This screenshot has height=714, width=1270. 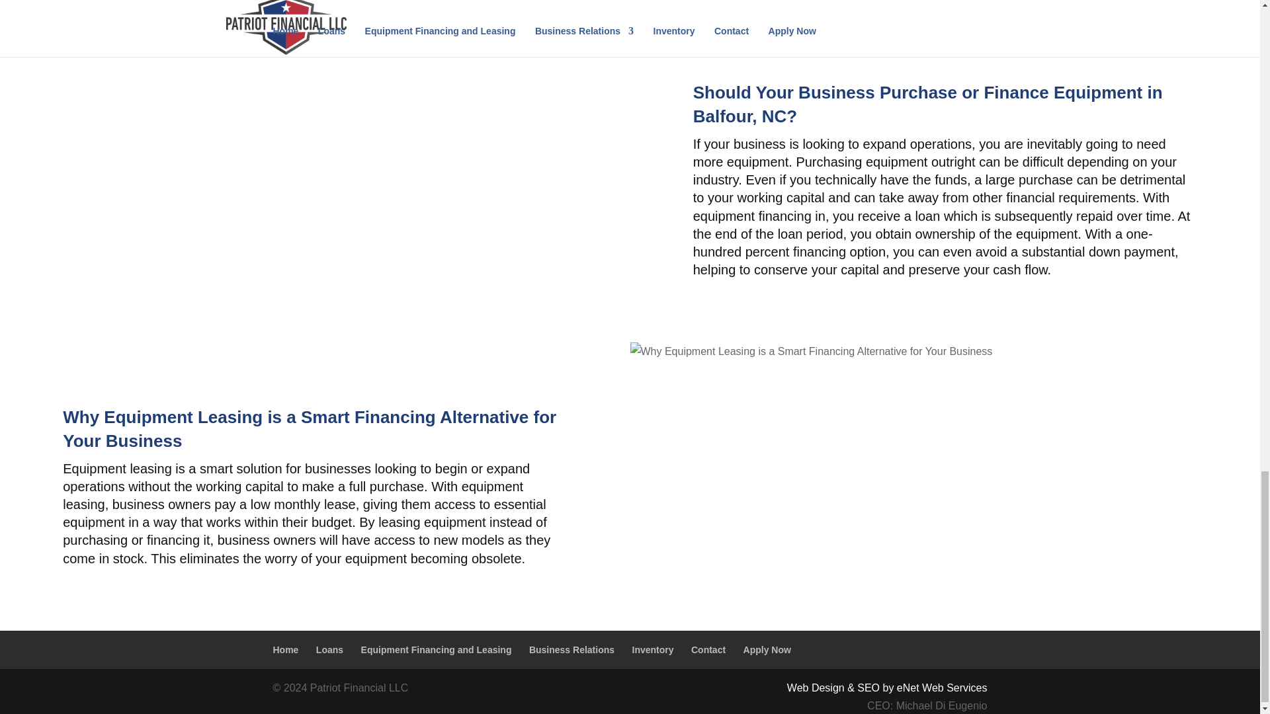 I want to click on Apply Now, so click(x=767, y=650).